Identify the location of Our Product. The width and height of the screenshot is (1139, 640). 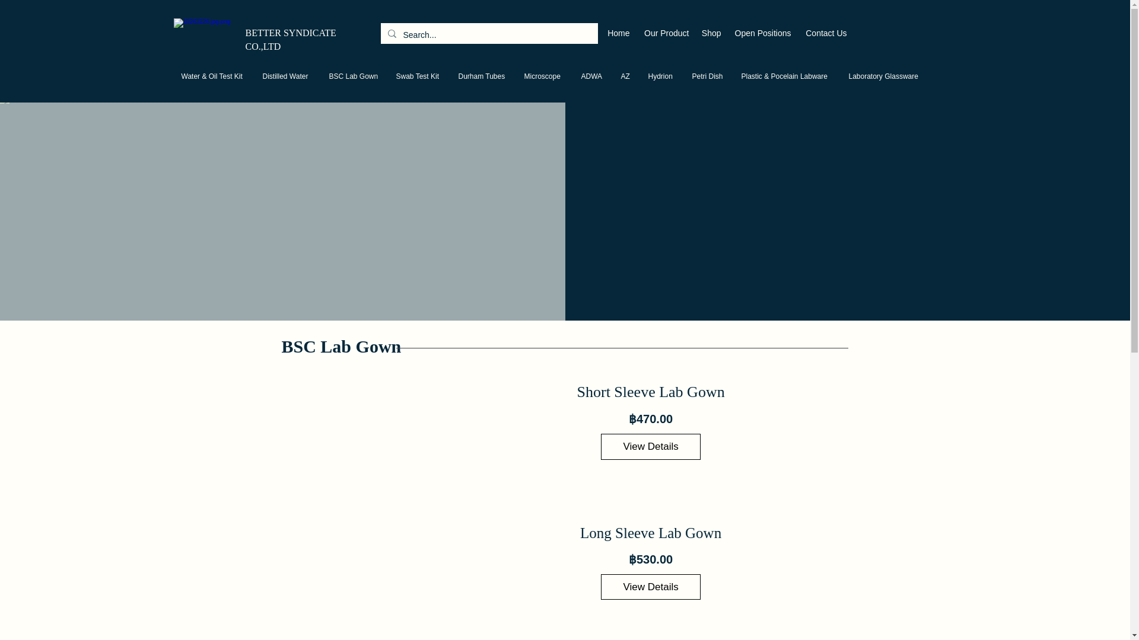
(665, 33).